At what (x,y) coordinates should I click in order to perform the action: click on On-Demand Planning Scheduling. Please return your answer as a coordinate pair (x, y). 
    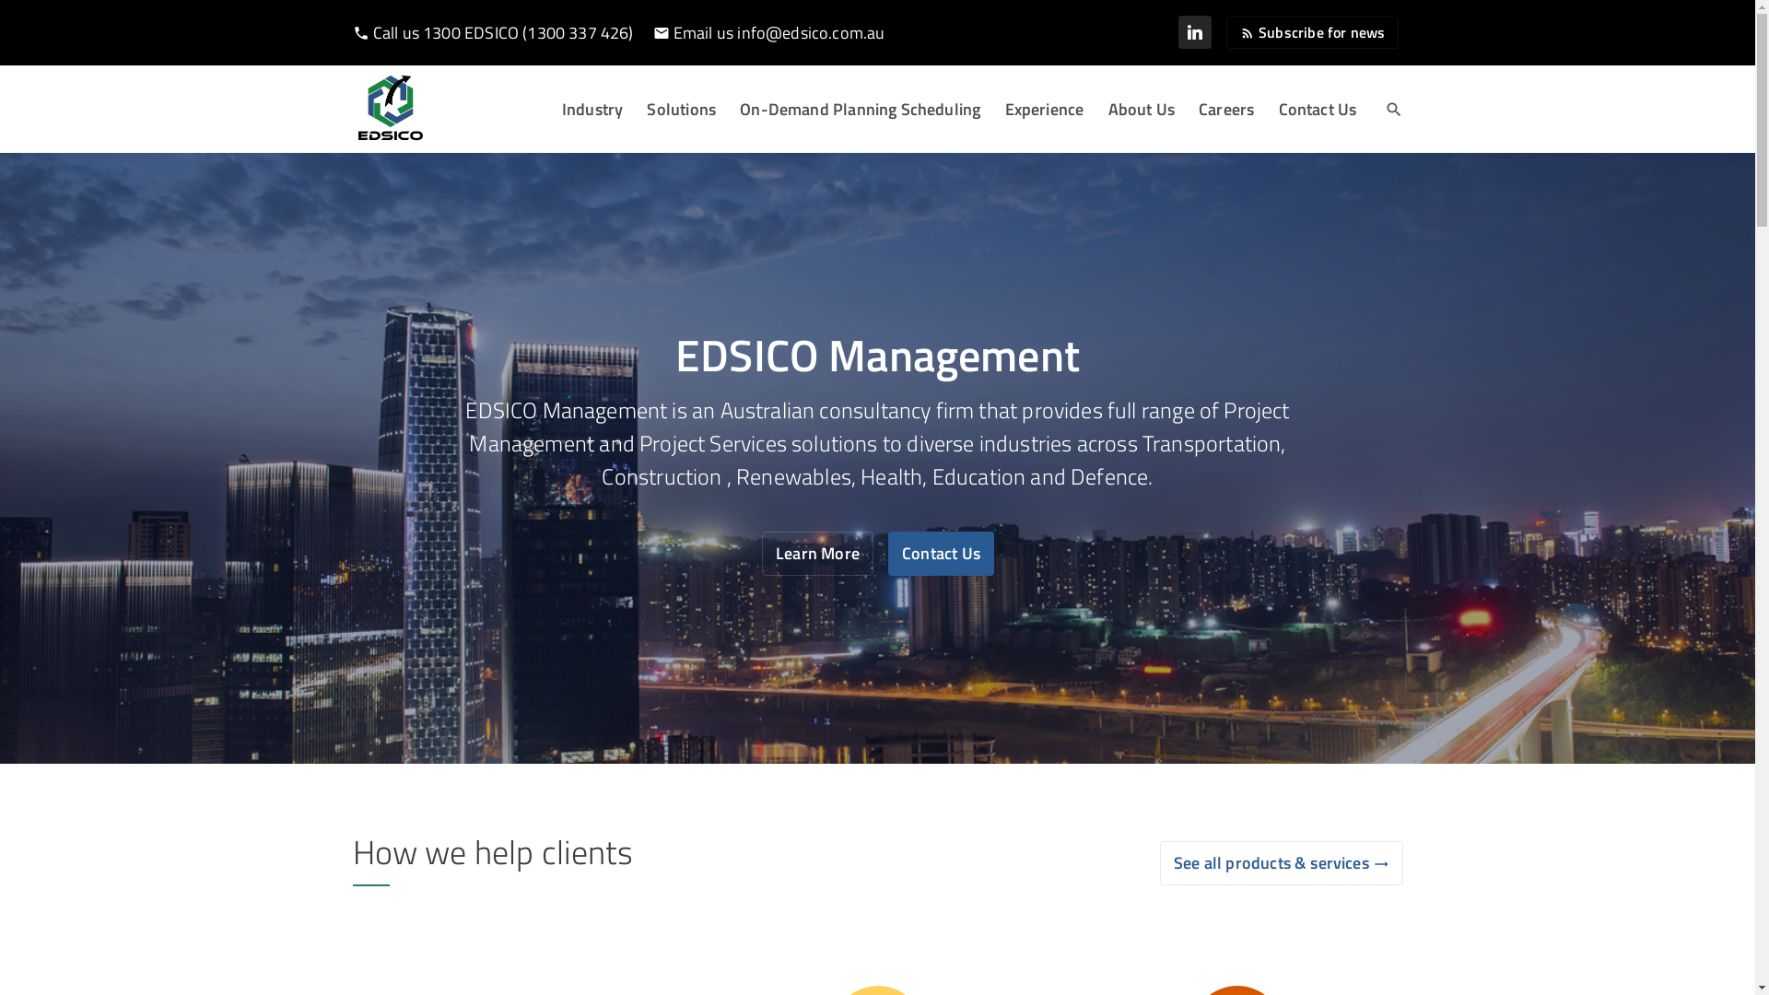
    Looking at the image, I should click on (861, 109).